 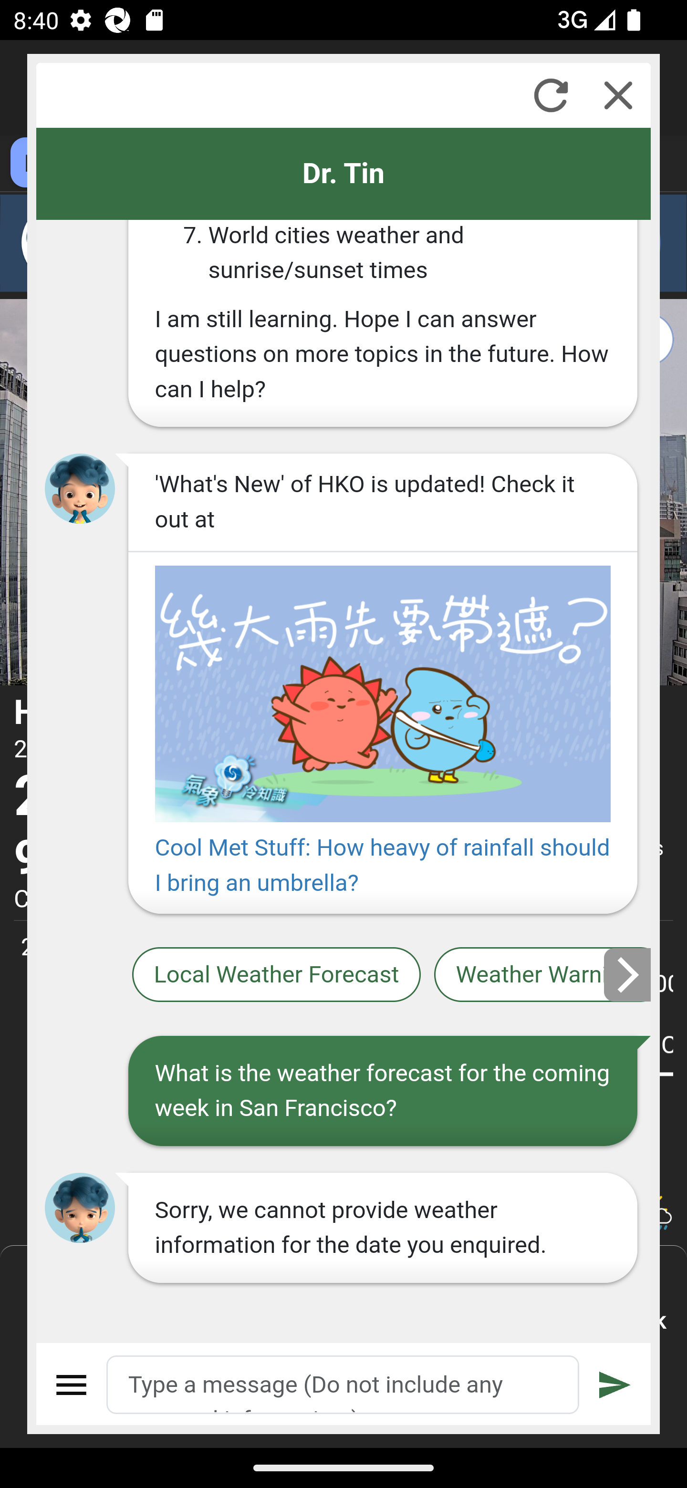 What do you see at coordinates (542, 974) in the screenshot?
I see `Weather Warnings` at bounding box center [542, 974].